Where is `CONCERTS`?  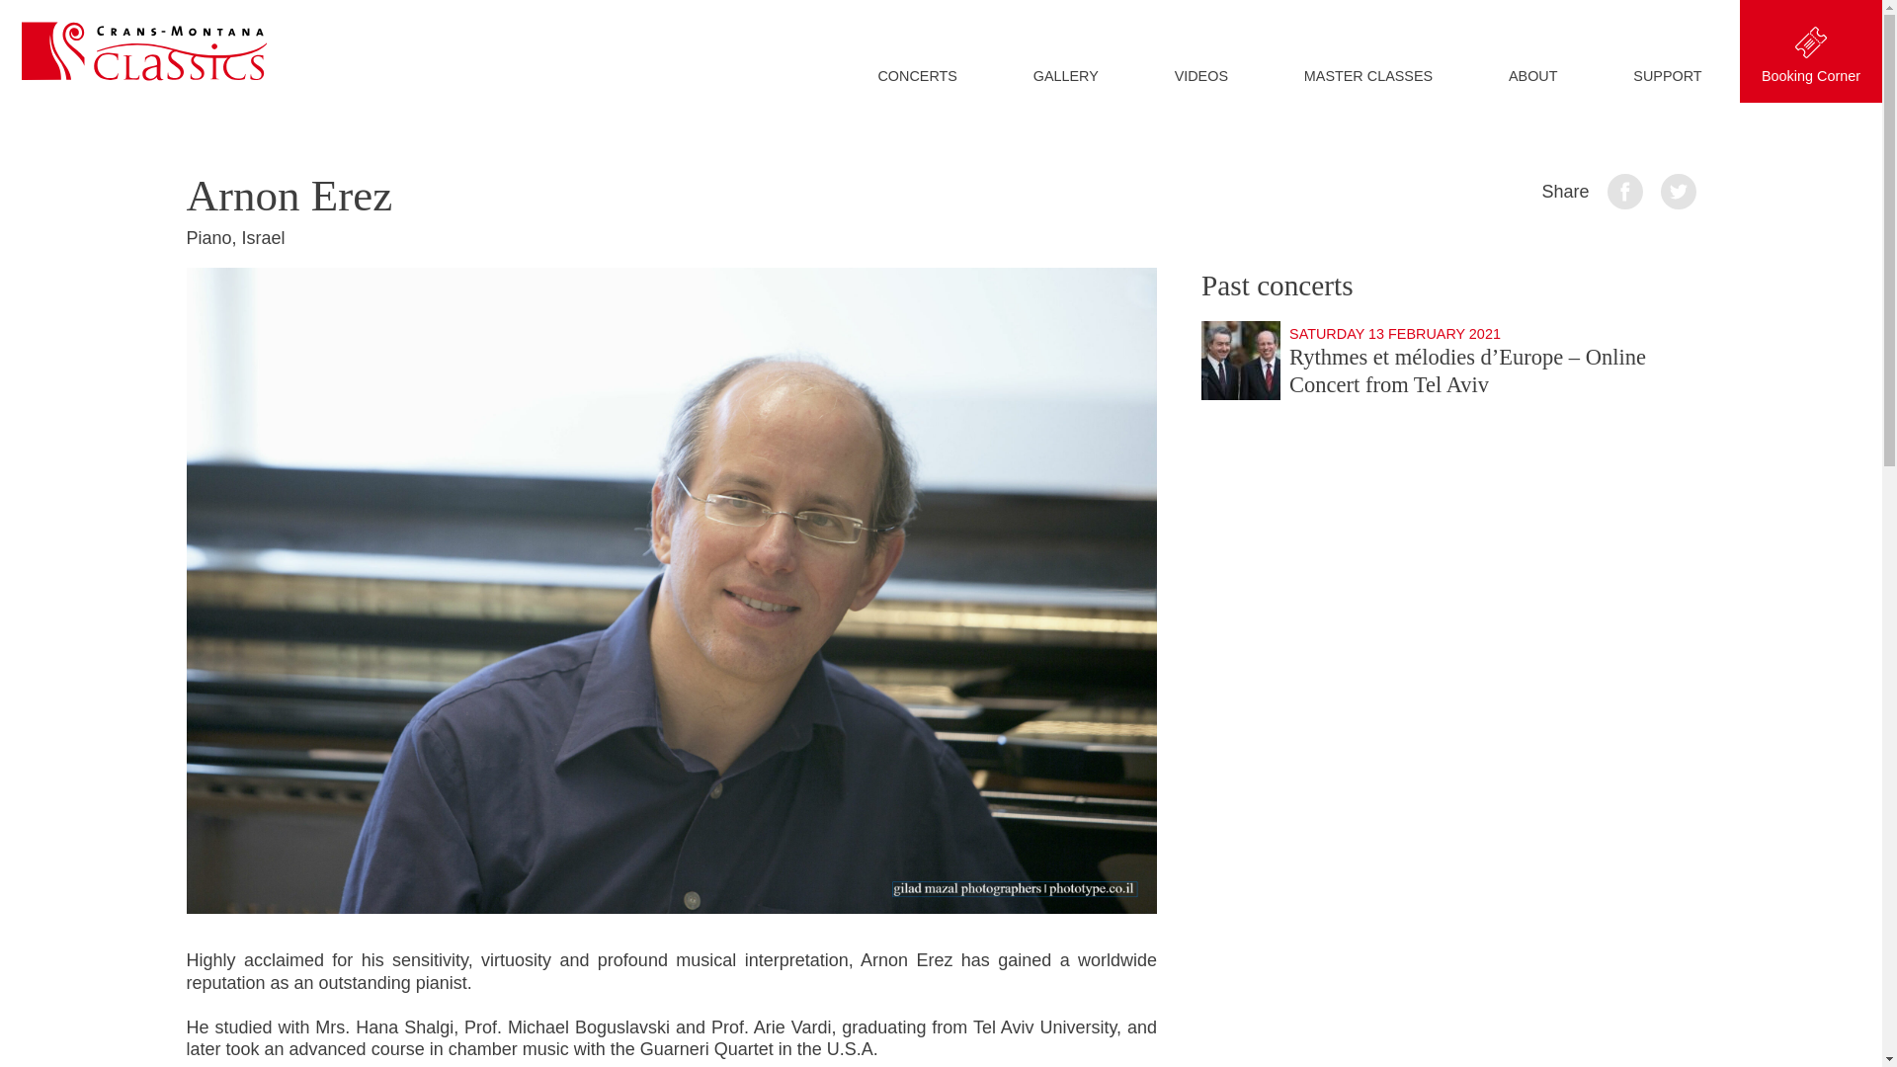 CONCERTS is located at coordinates (917, 76).